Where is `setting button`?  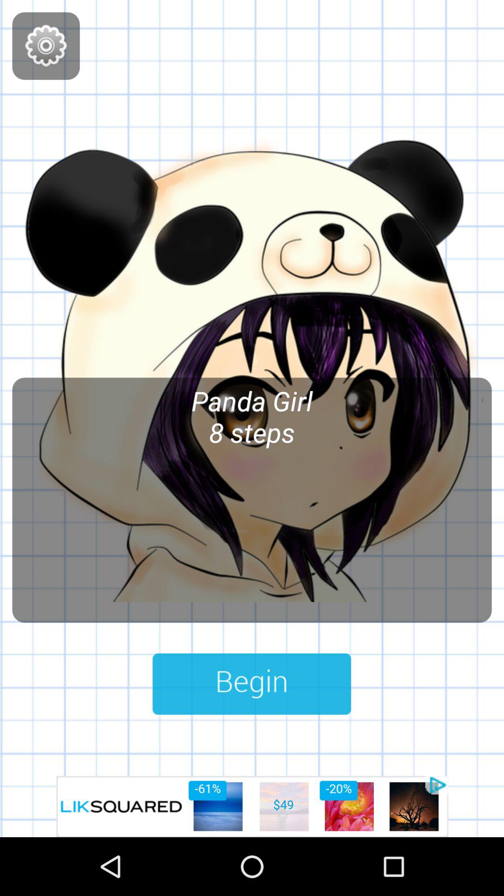 setting button is located at coordinates (46, 46).